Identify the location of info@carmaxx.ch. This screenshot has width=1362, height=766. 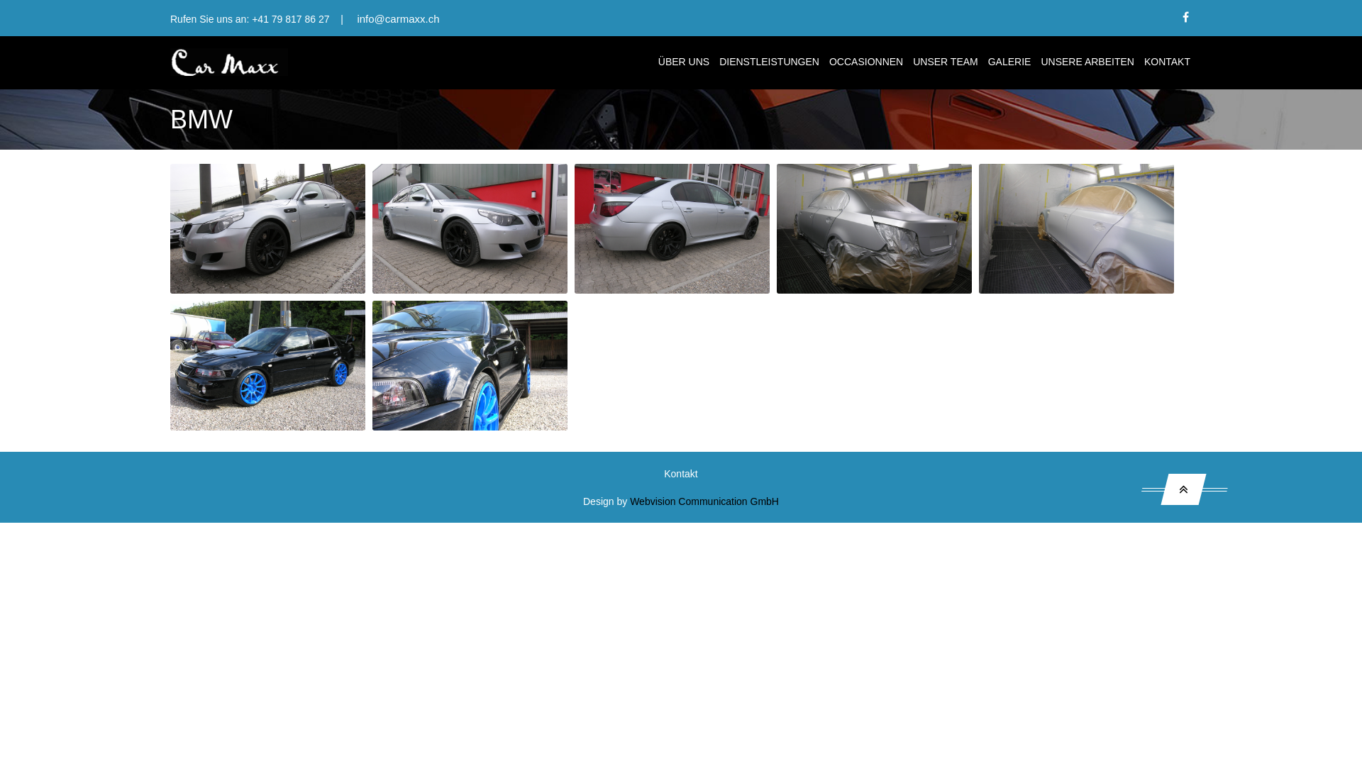
(398, 18).